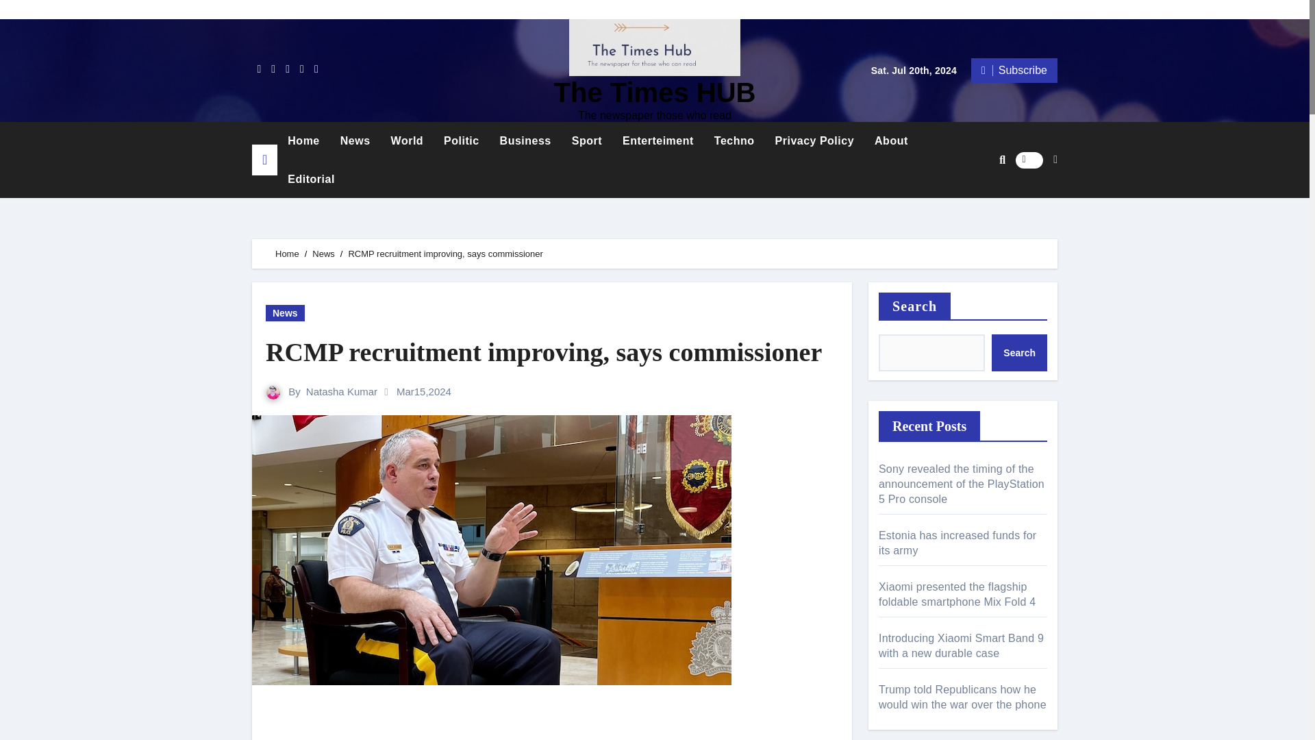 This screenshot has height=740, width=1315. I want to click on Business, so click(525, 141).